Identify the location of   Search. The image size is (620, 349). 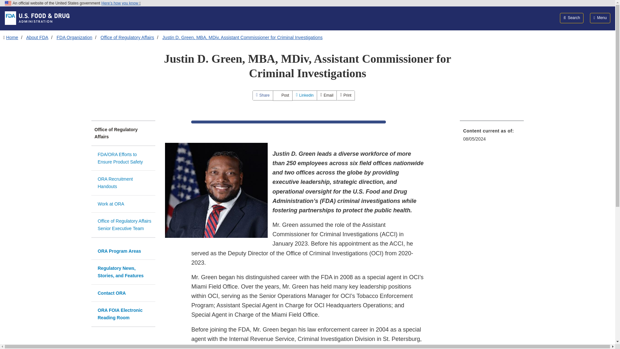
(572, 18).